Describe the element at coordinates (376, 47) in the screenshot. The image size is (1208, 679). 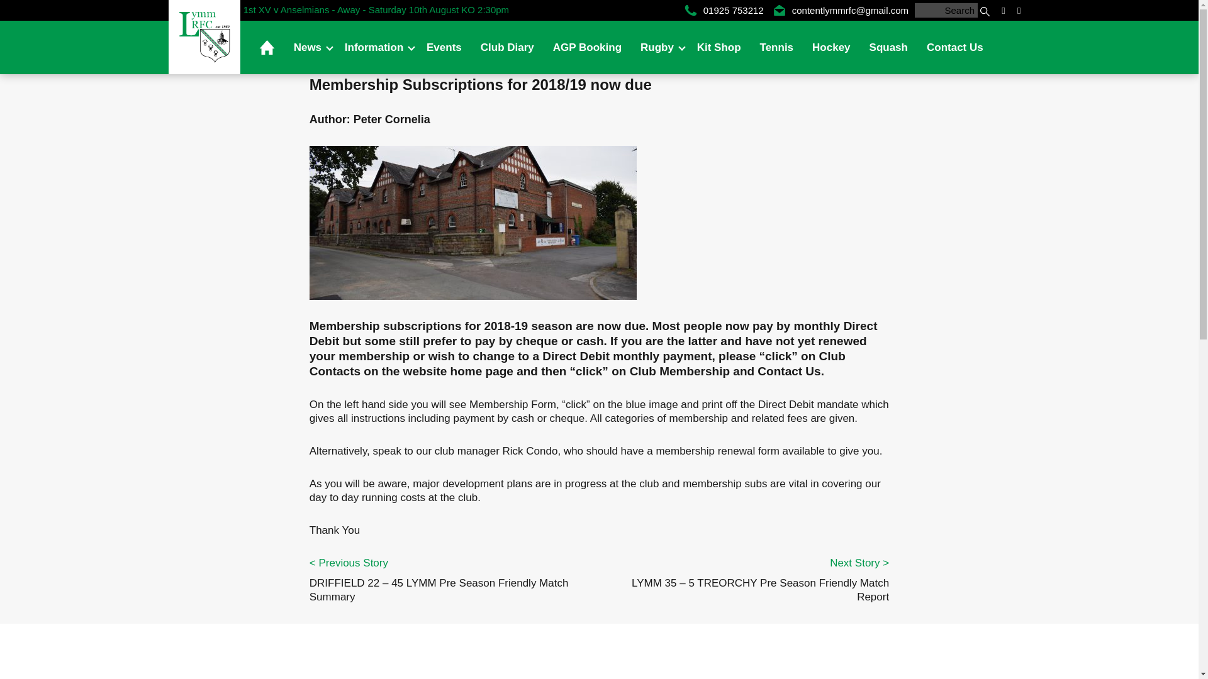
I see `Information` at that location.